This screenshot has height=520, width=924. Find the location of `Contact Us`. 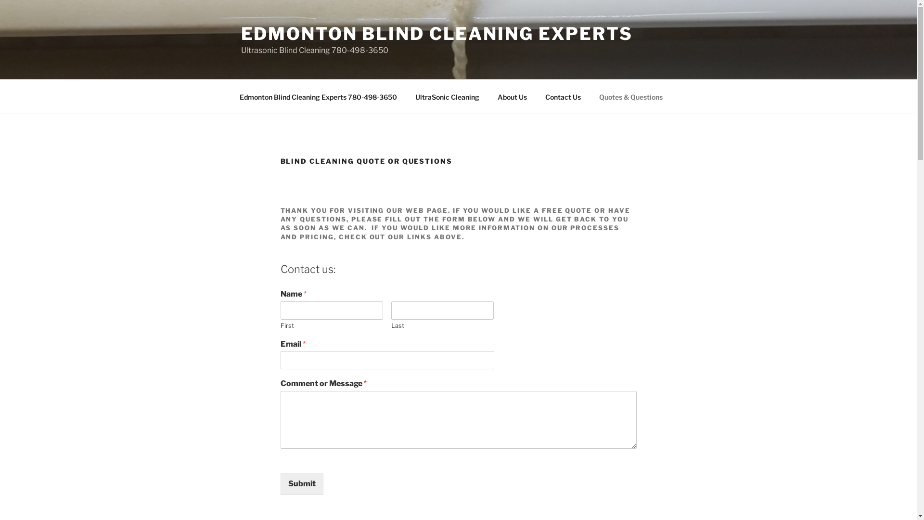

Contact Us is located at coordinates (563, 96).